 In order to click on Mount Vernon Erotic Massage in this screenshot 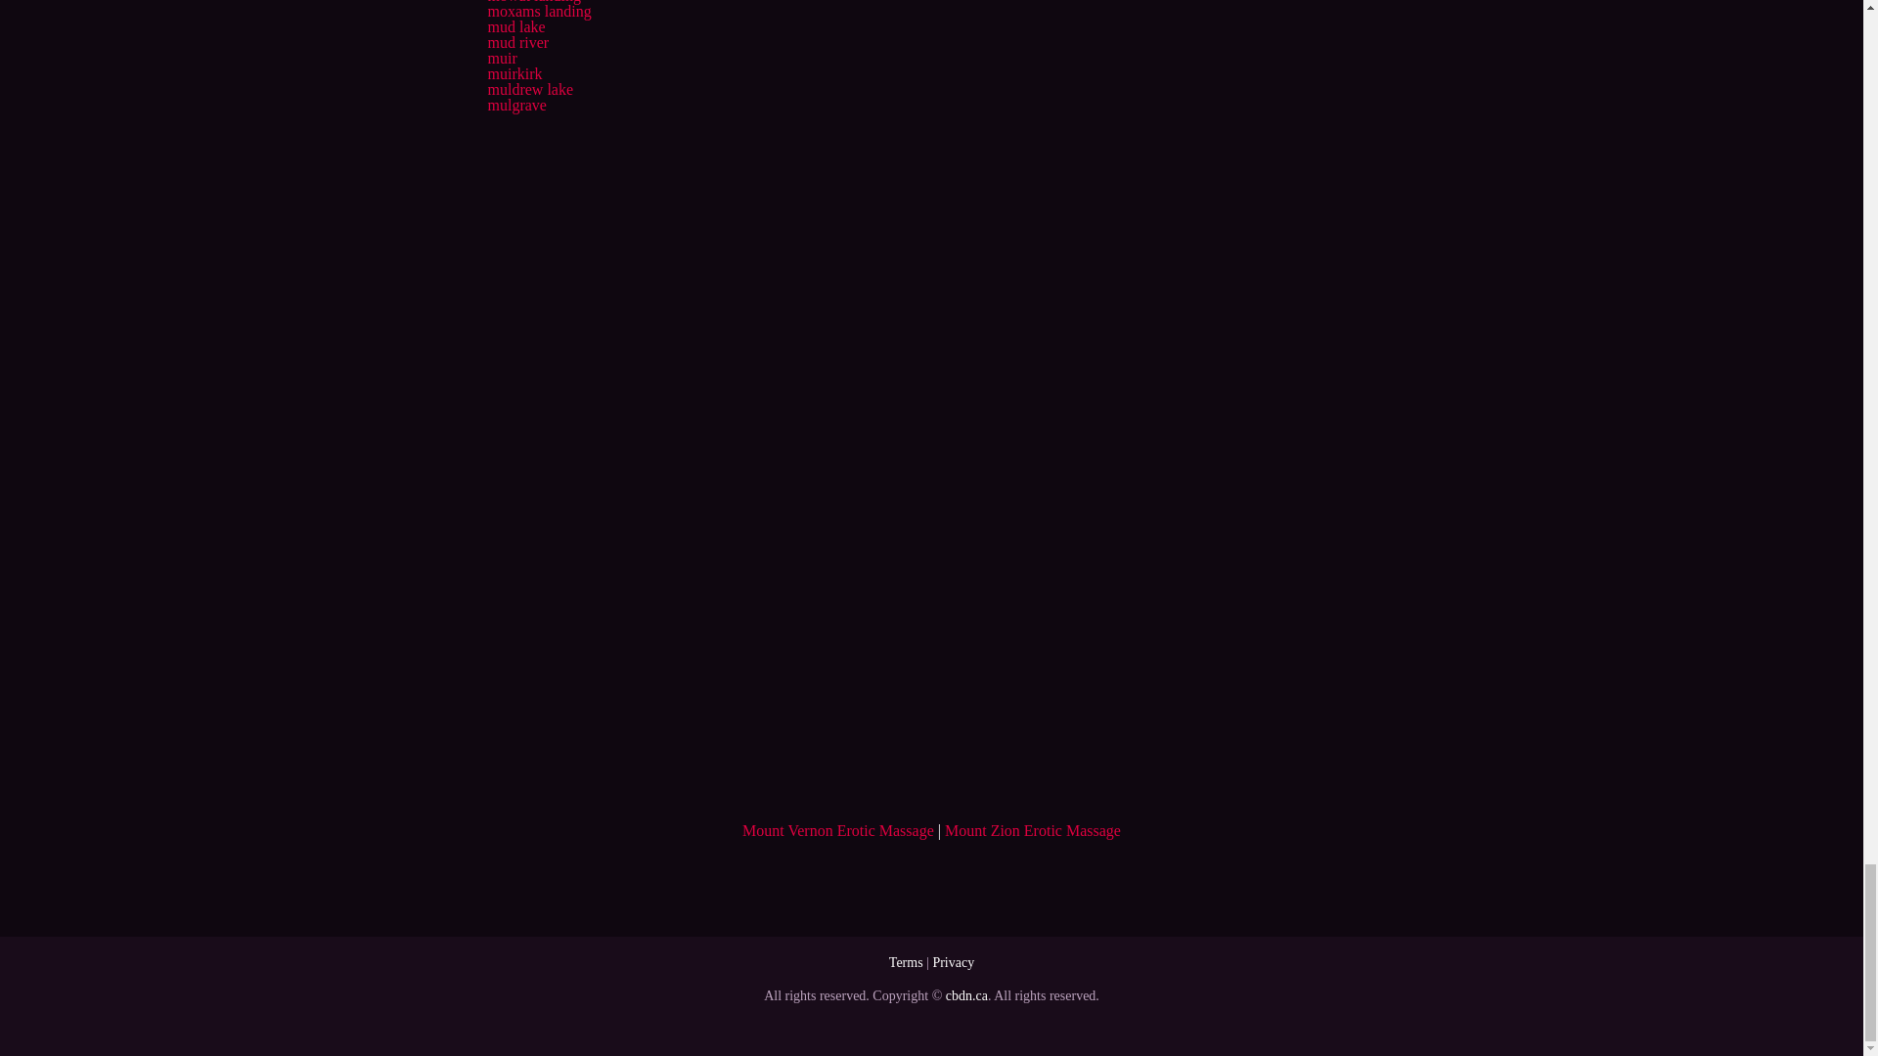, I will do `click(837, 830)`.